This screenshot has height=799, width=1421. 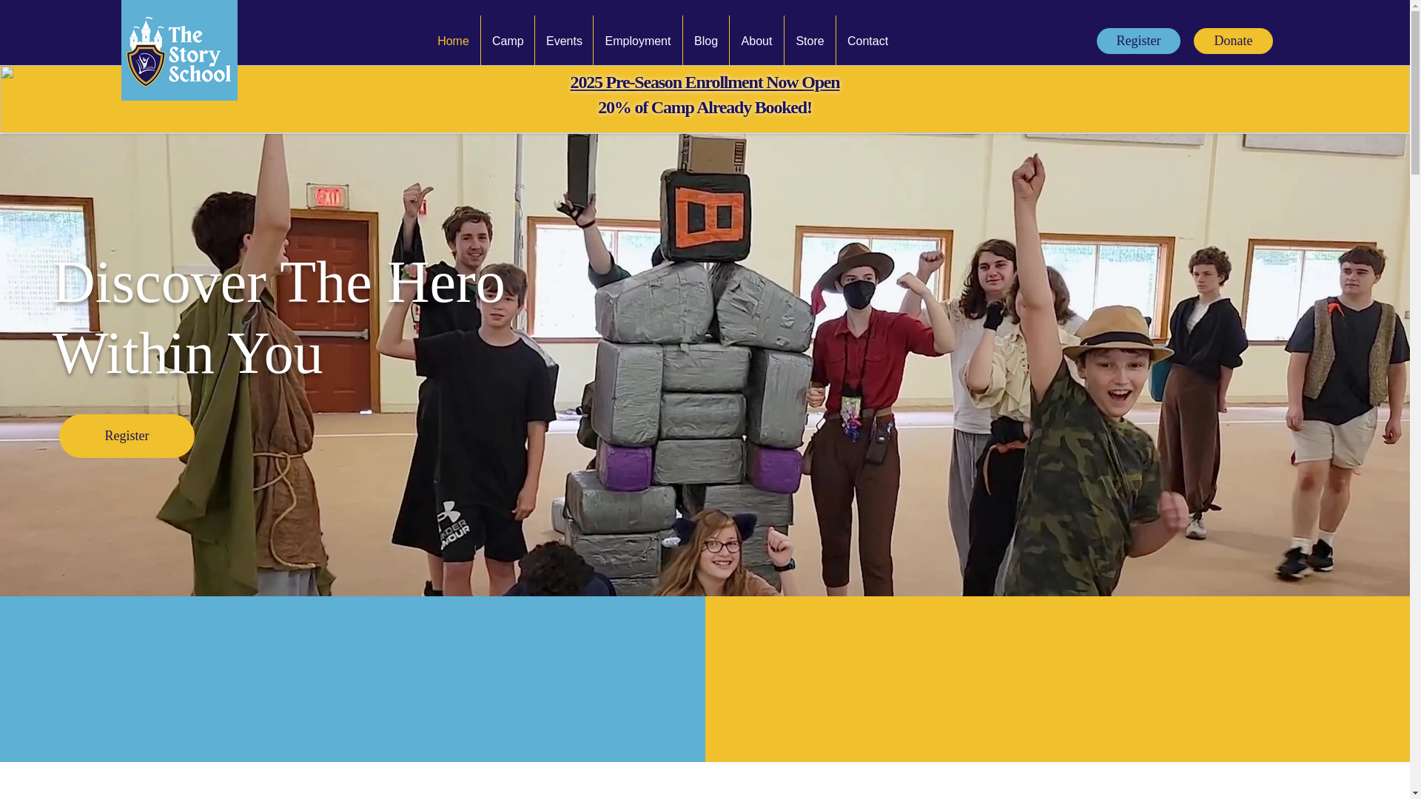 I want to click on Blog, so click(x=706, y=40).